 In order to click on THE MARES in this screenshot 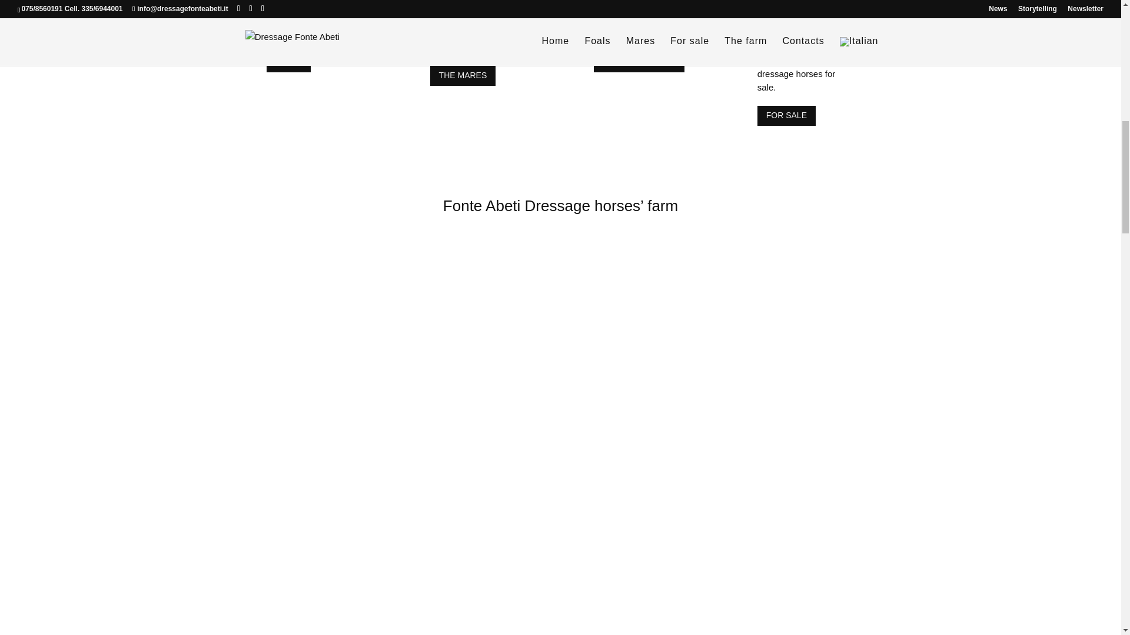, I will do `click(463, 75)`.